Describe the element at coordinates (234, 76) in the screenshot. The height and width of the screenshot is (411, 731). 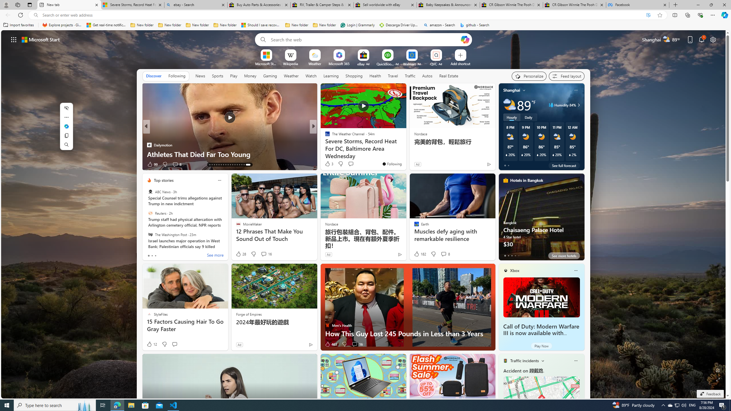
I see `Play` at that location.